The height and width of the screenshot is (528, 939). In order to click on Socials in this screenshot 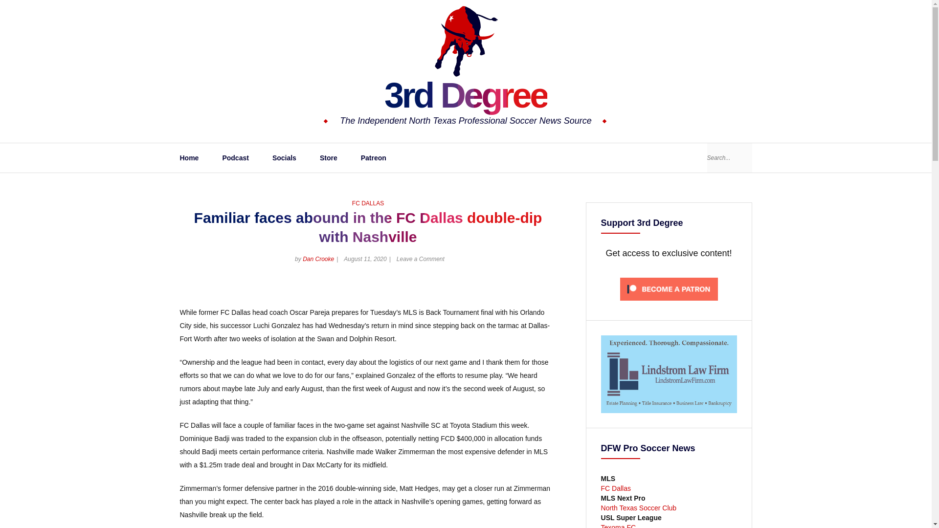, I will do `click(284, 157)`.